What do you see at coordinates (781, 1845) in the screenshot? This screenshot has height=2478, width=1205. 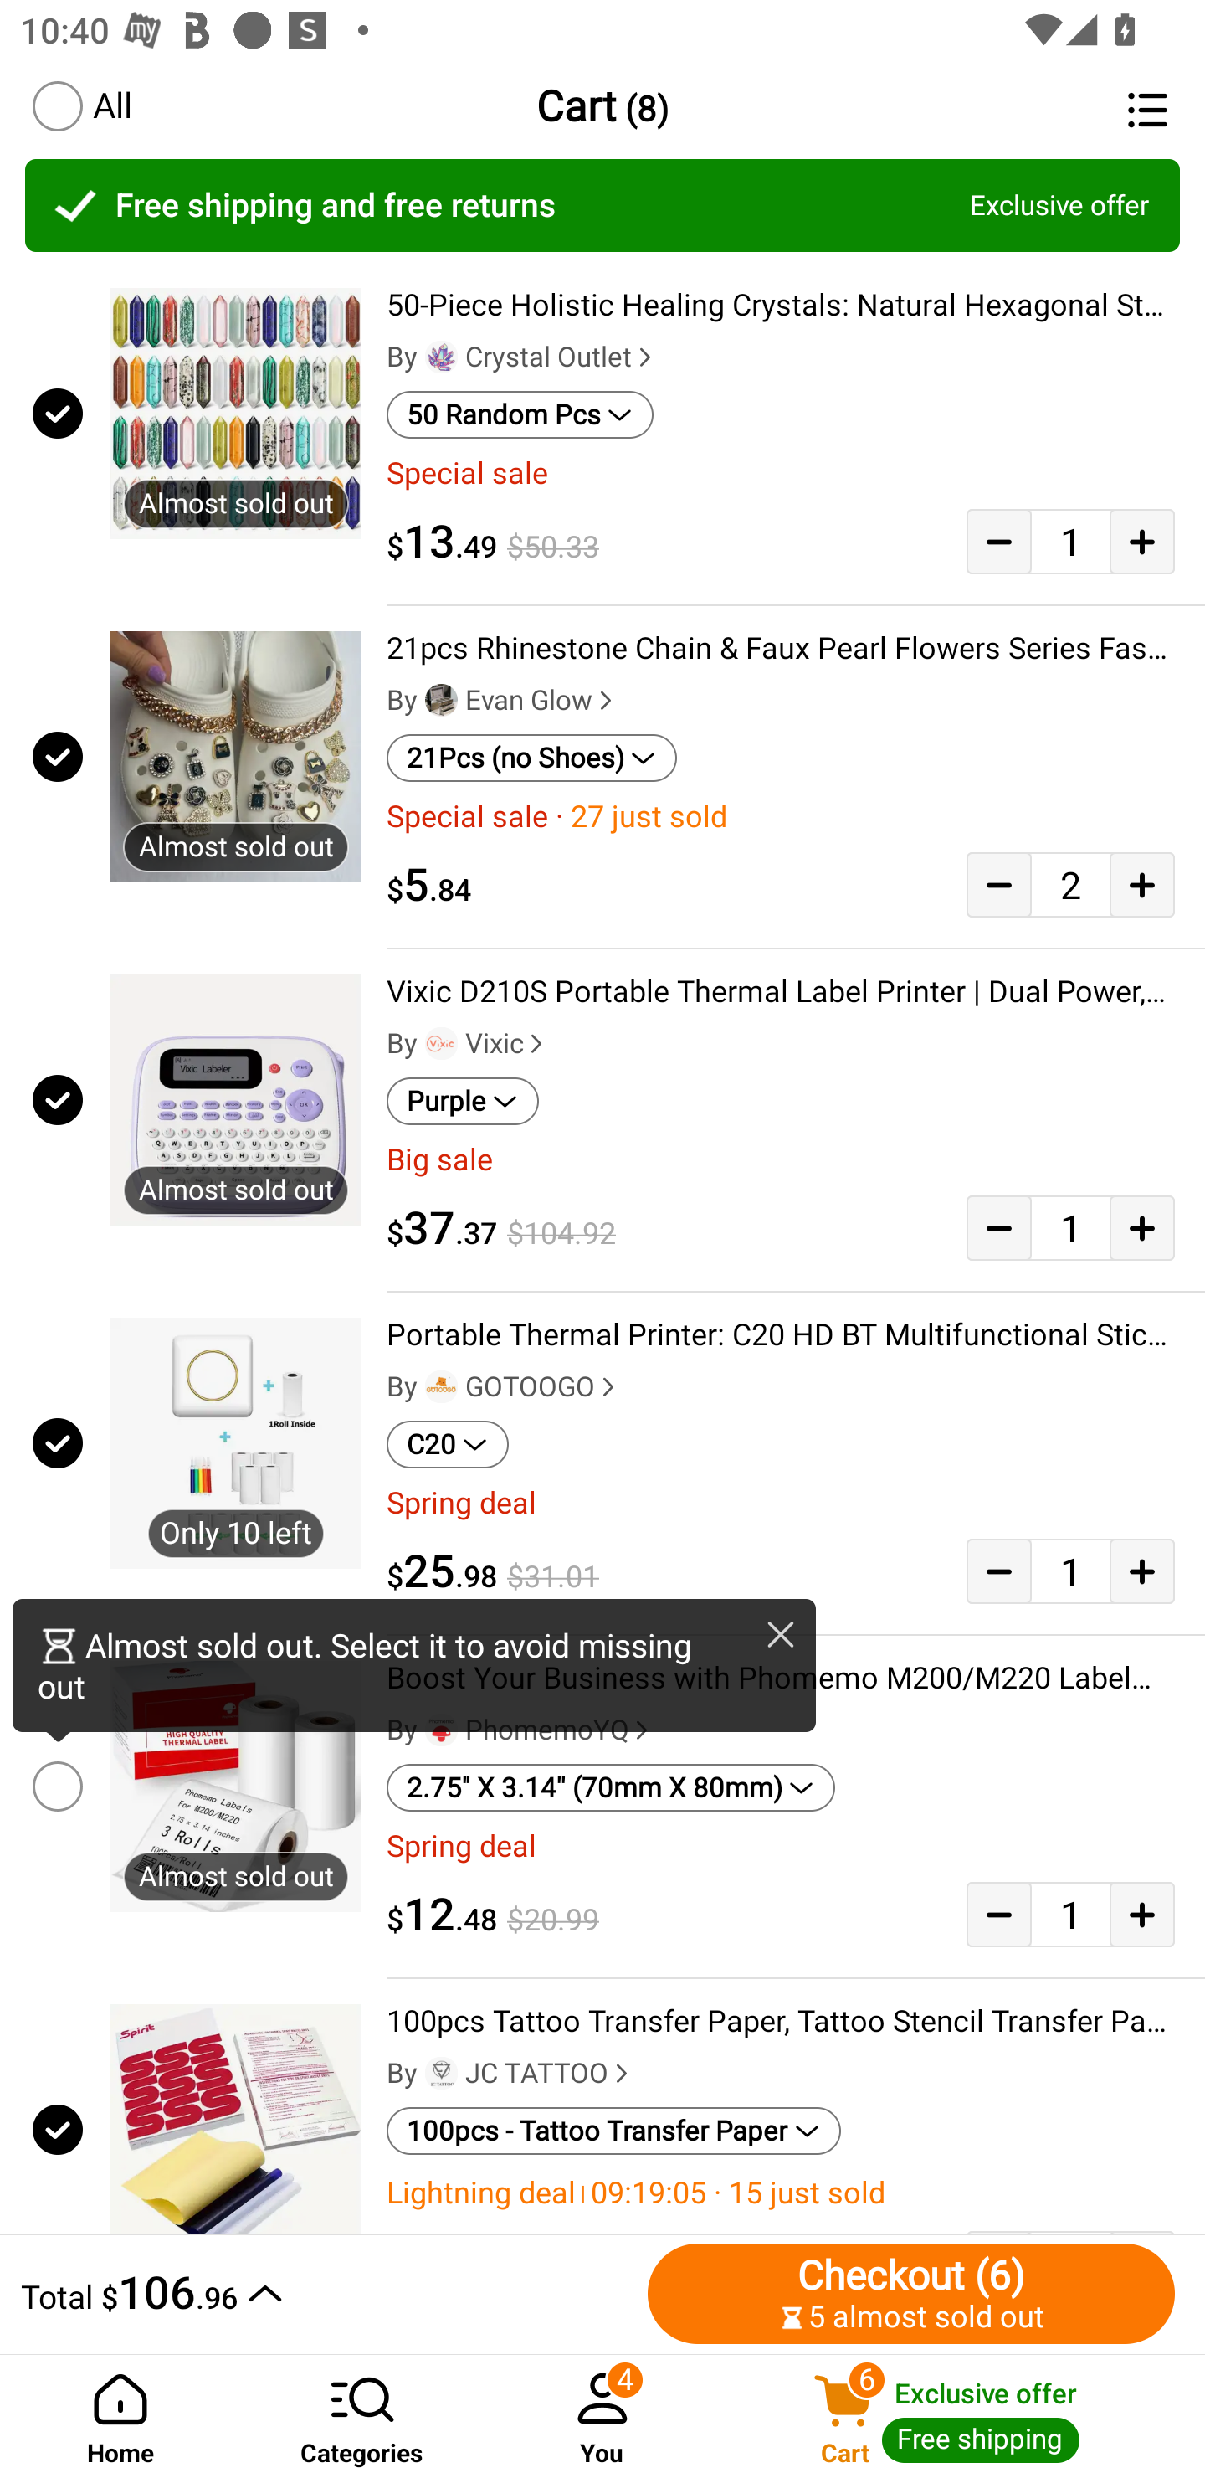 I see `Spring deal` at bounding box center [781, 1845].